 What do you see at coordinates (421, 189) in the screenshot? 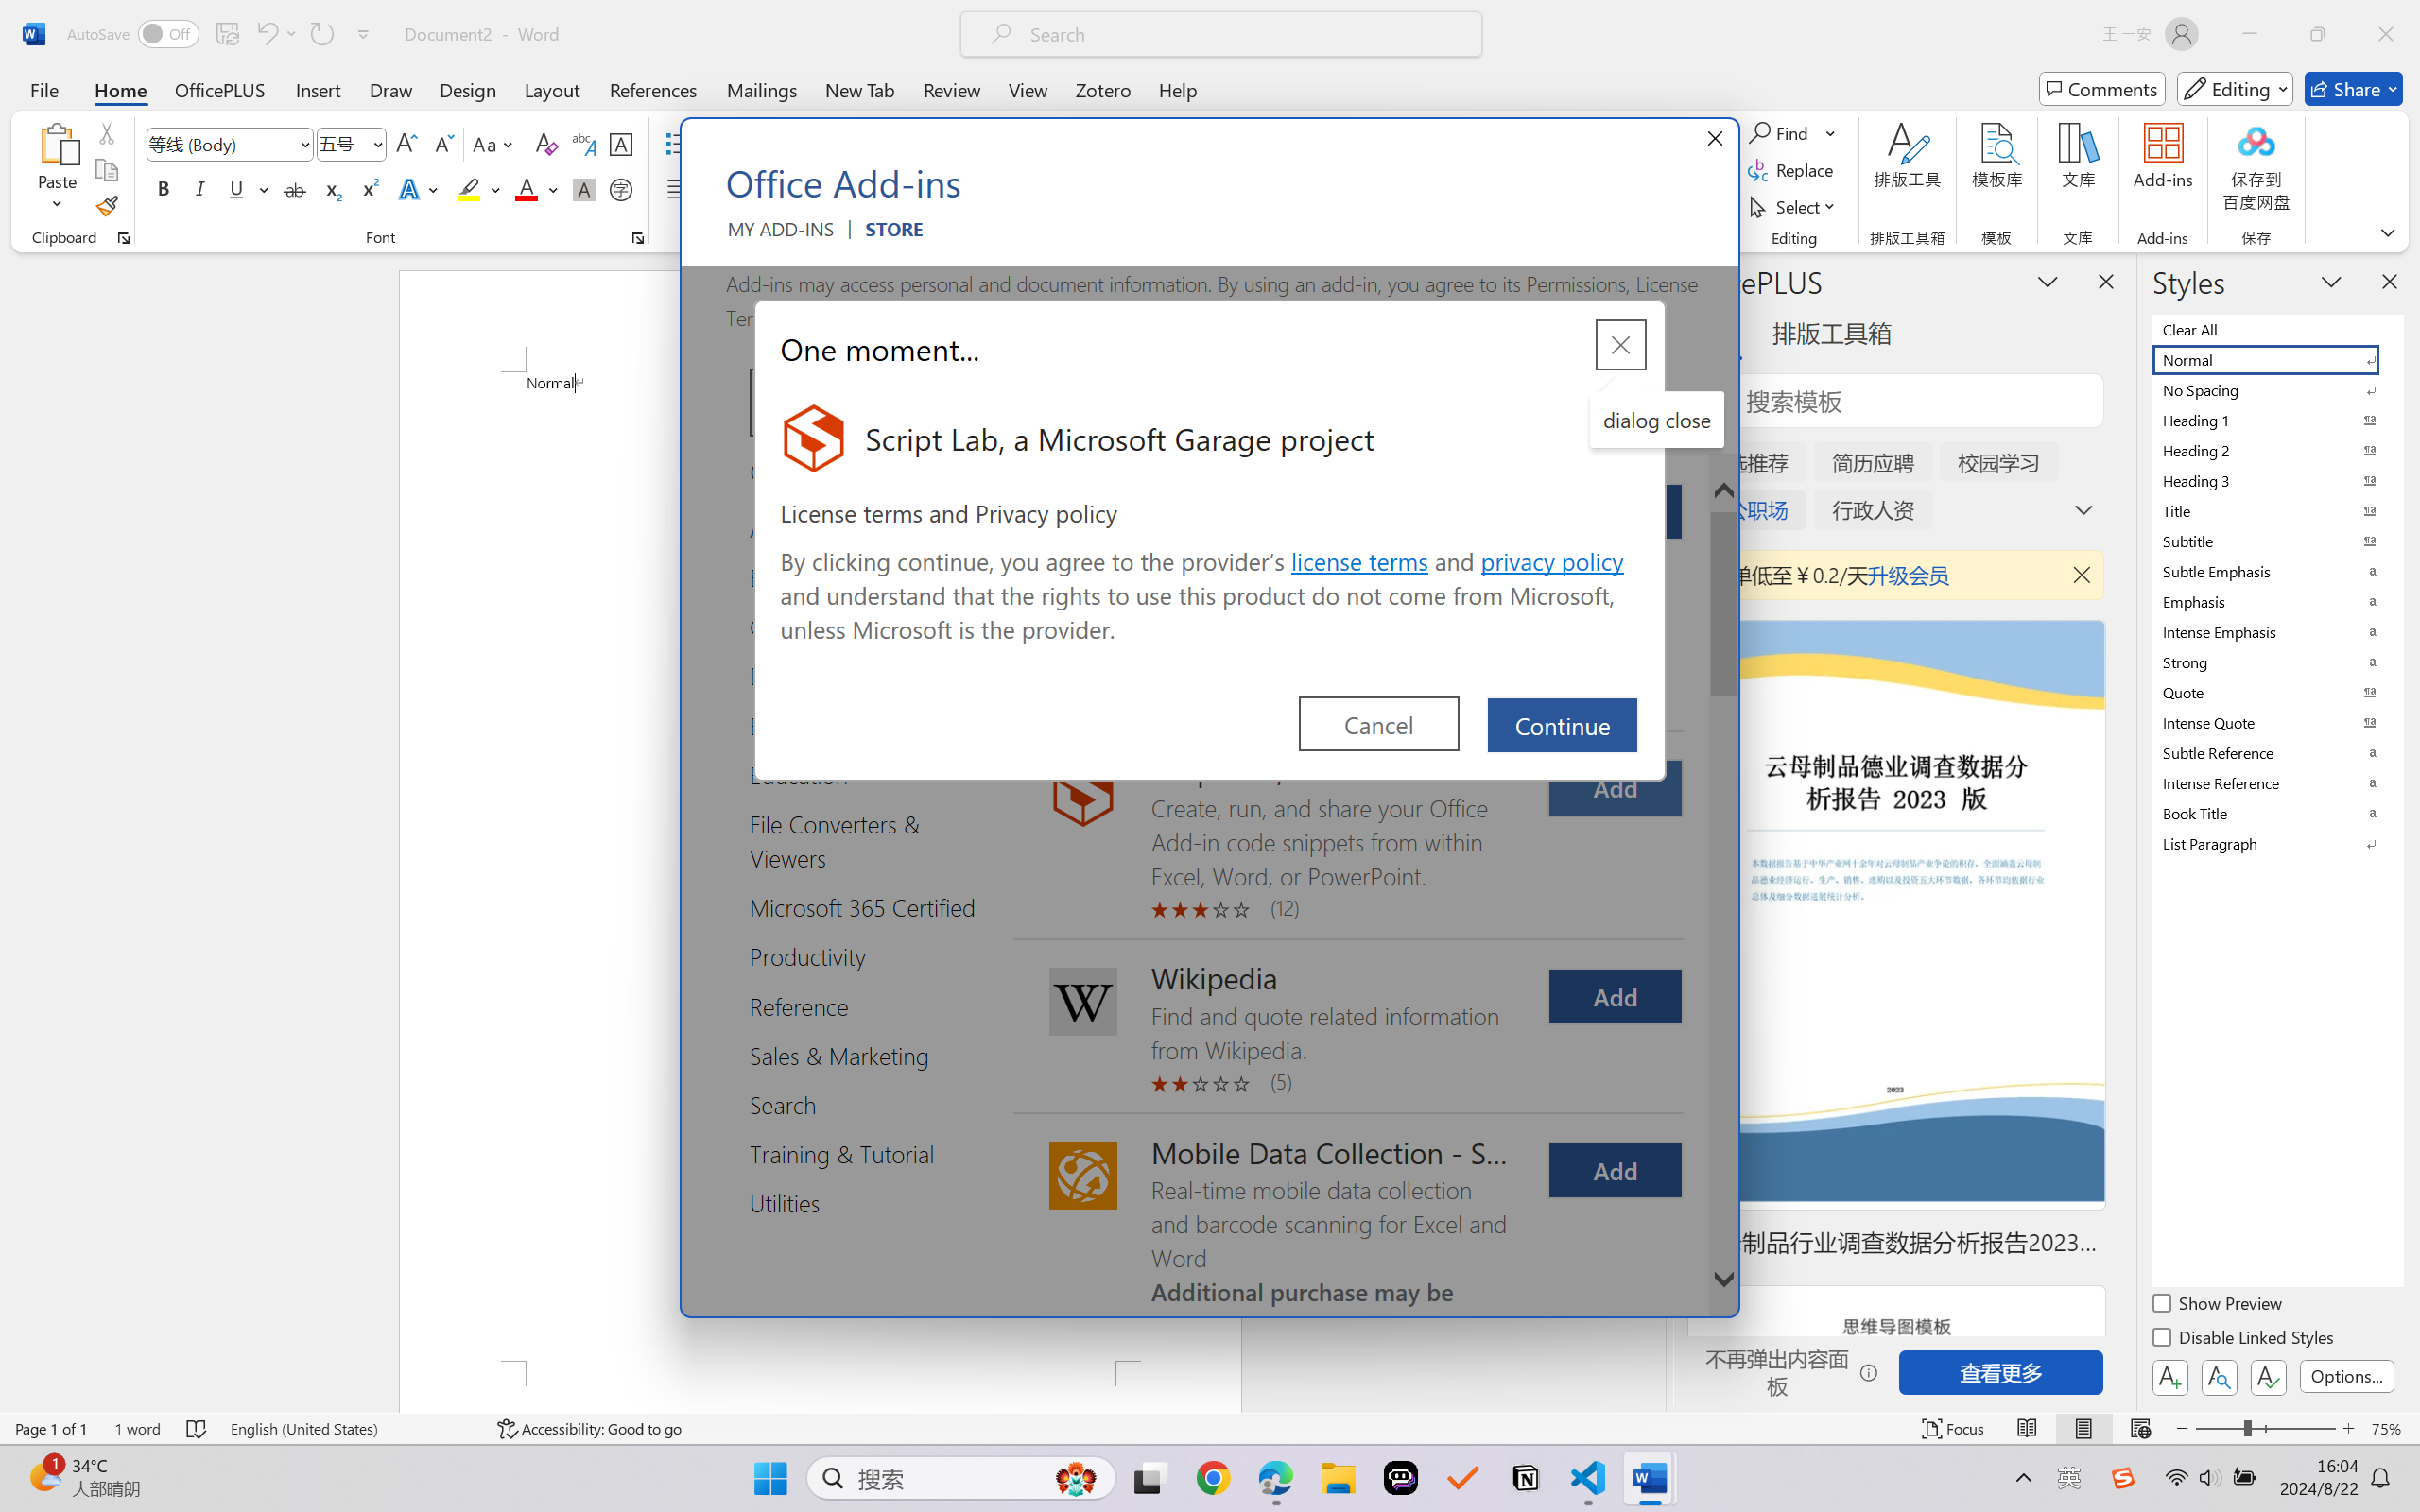
I see `Text Effects and Typography` at bounding box center [421, 189].